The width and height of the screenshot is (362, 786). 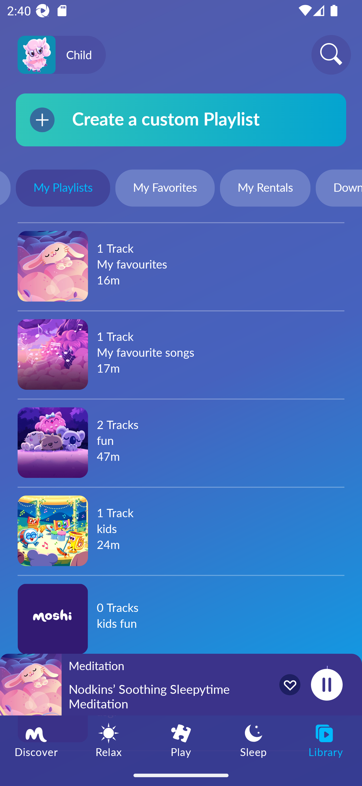 What do you see at coordinates (36, 740) in the screenshot?
I see `Discover` at bounding box center [36, 740].